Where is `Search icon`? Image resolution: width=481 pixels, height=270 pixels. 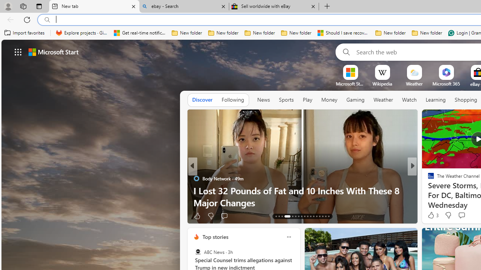 Search icon is located at coordinates (47, 20).